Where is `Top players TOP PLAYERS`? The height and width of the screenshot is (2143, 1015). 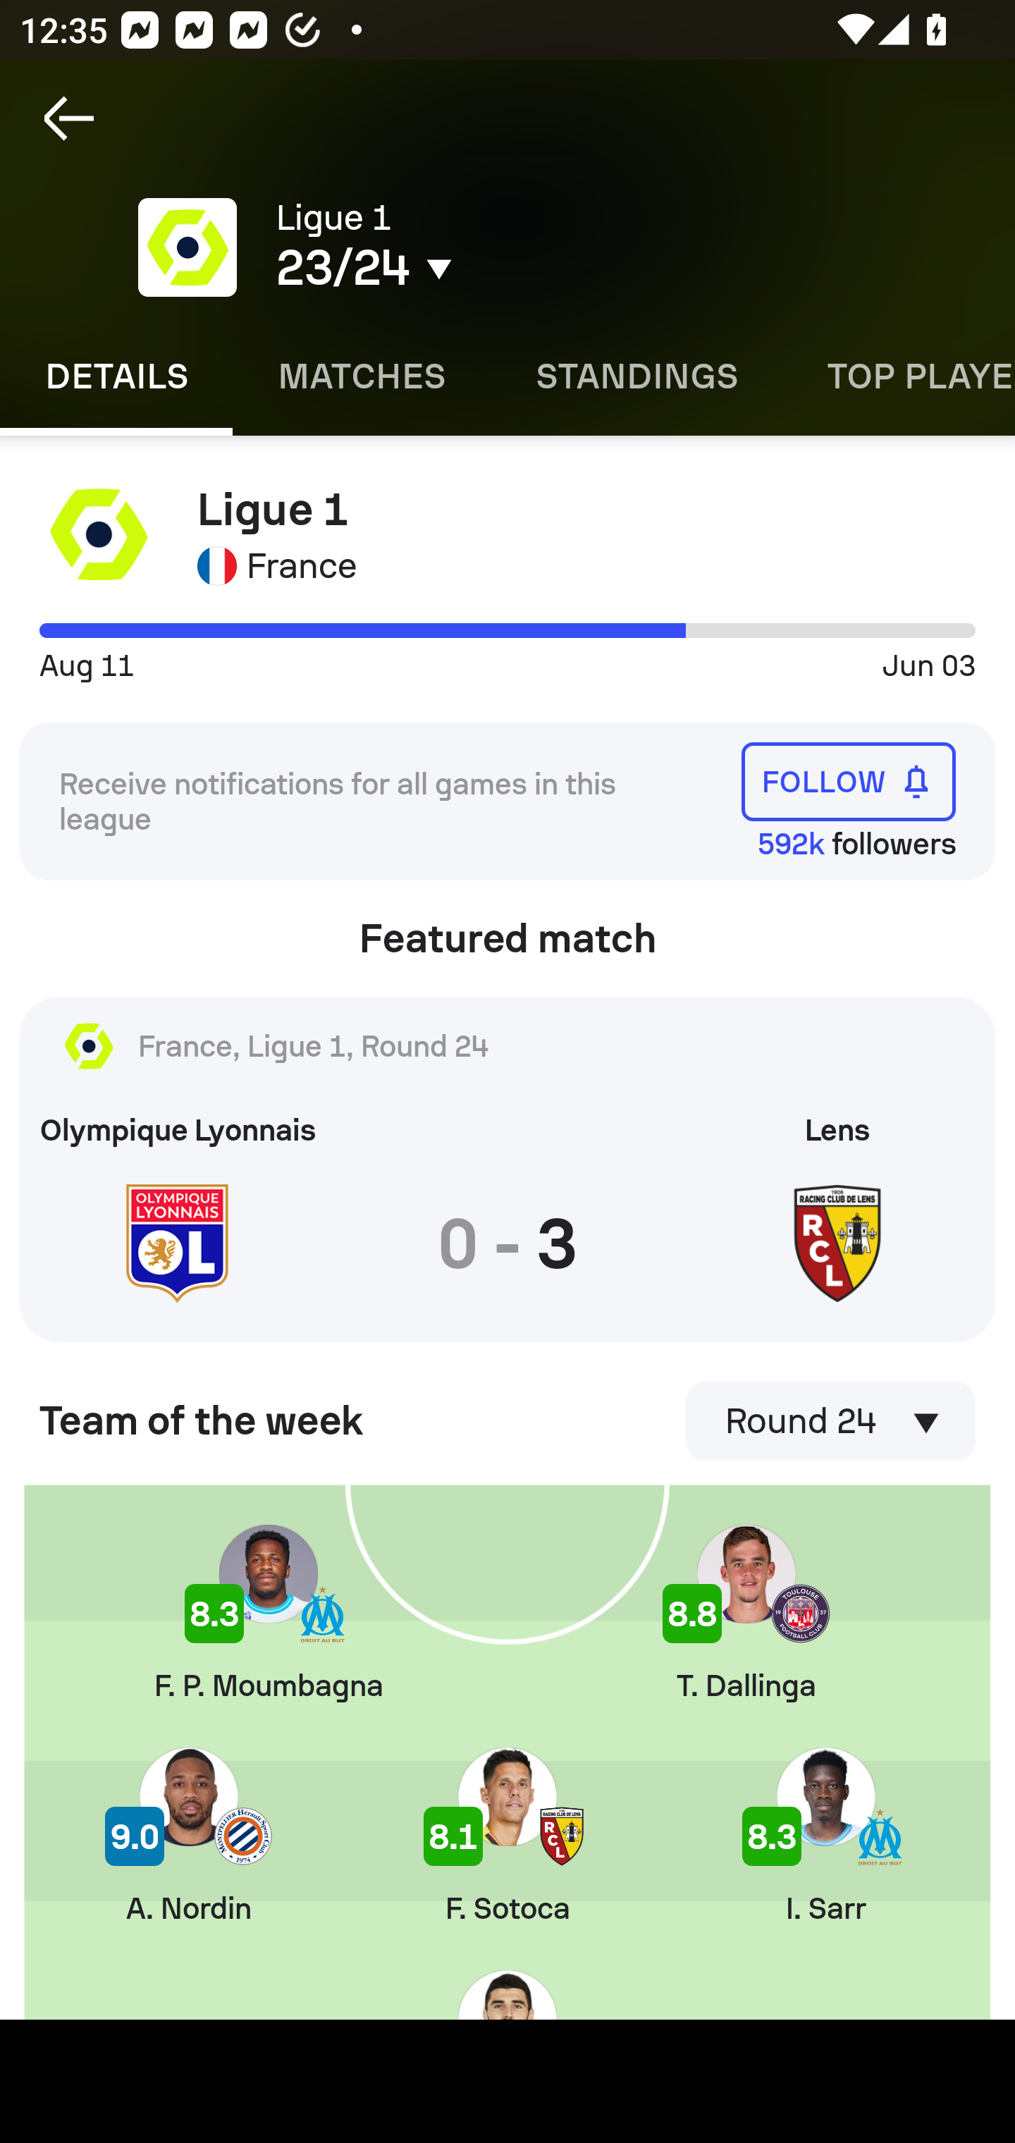 Top players TOP PLAYERS is located at coordinates (899, 376).